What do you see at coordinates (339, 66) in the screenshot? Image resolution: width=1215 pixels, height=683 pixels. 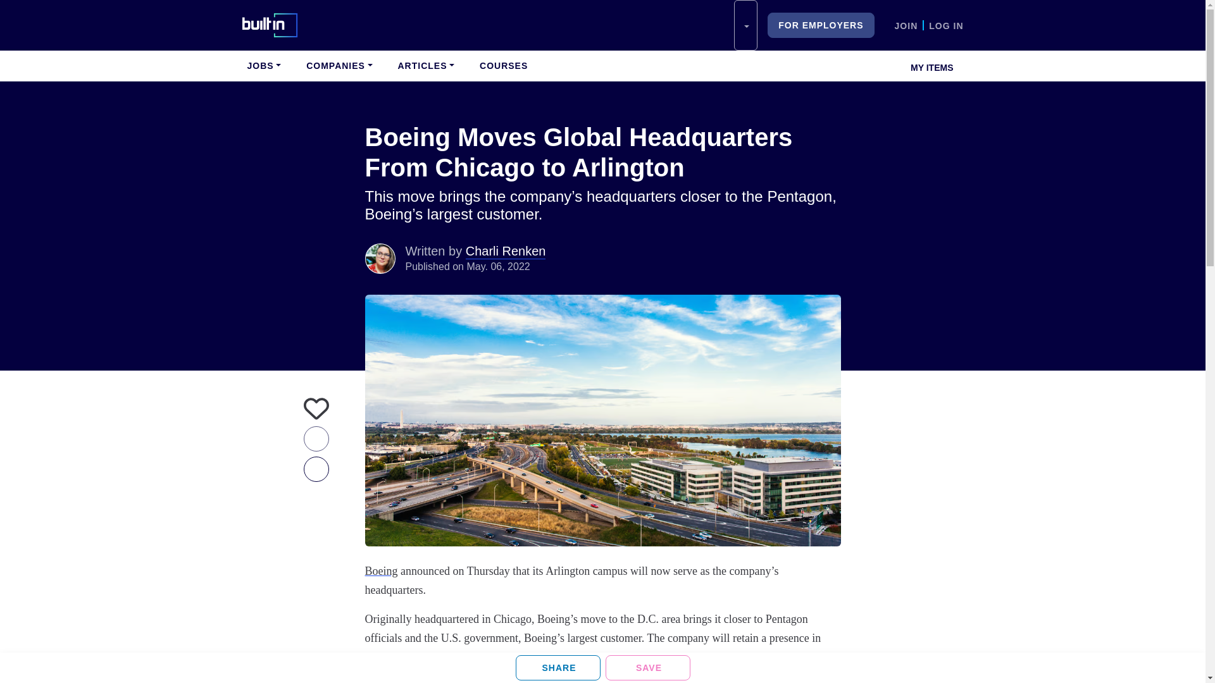 I see `COMPANIES` at bounding box center [339, 66].